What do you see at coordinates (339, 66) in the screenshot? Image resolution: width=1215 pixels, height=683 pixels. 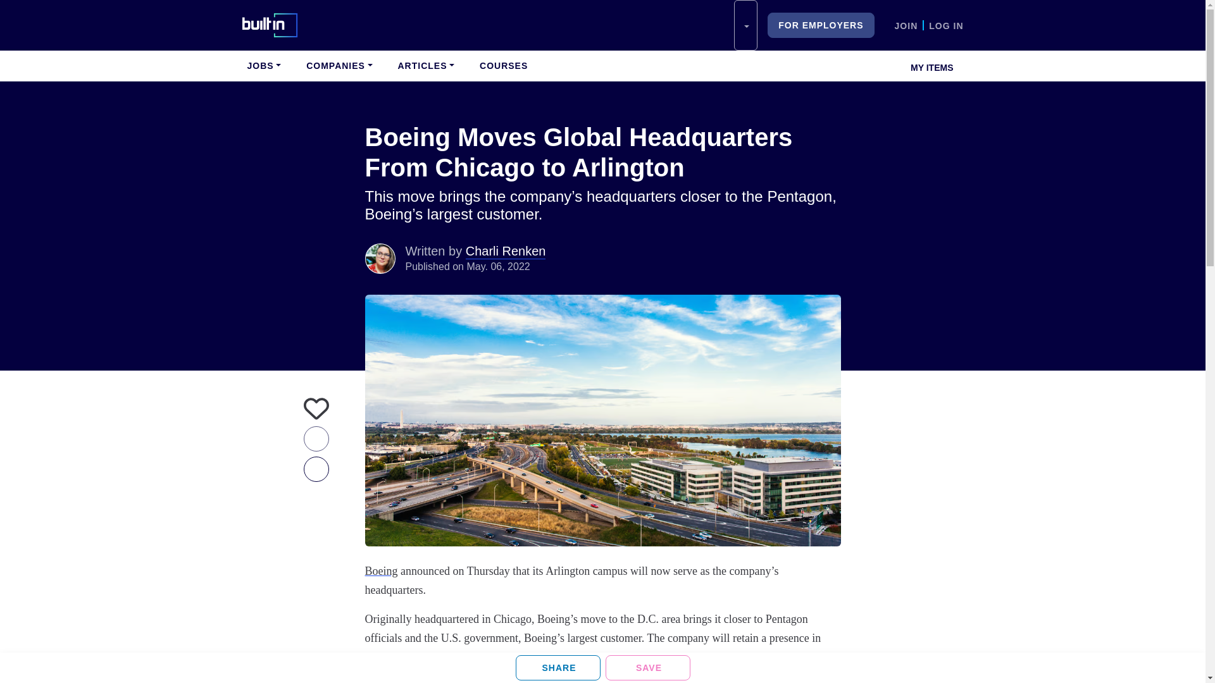 I see `COMPANIES` at bounding box center [339, 66].